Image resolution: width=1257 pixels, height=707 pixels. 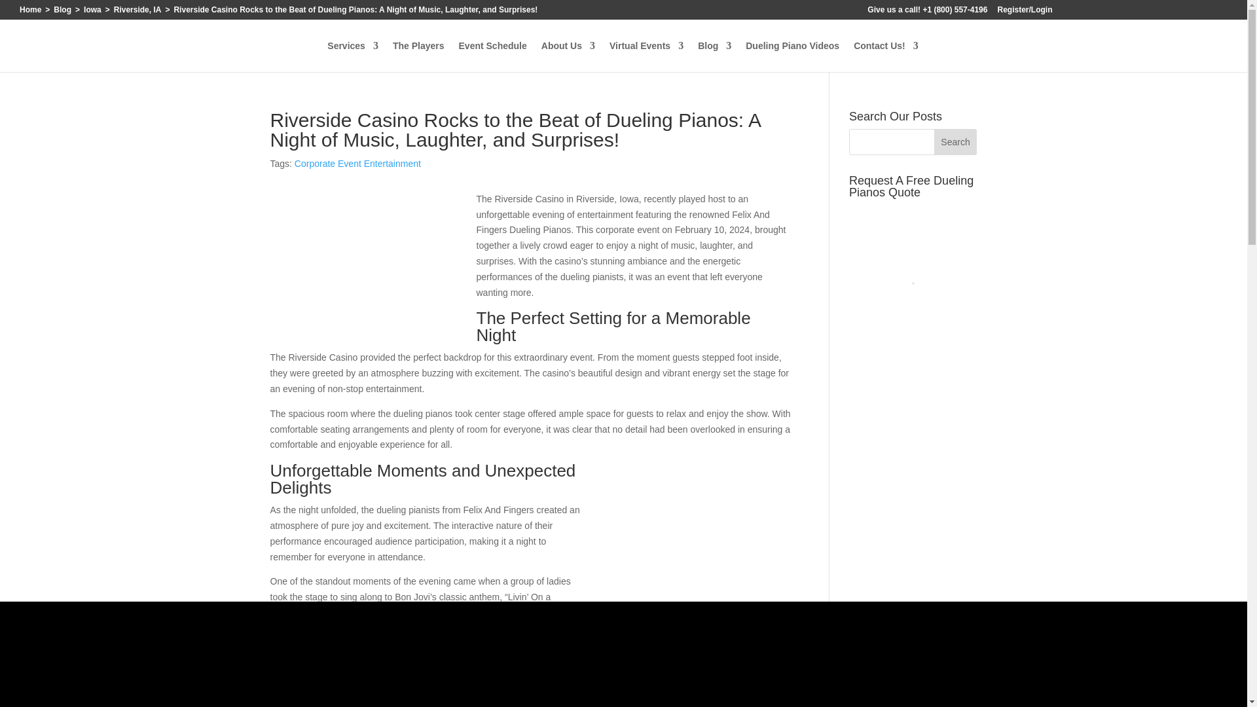 I want to click on Services, so click(x=352, y=56).